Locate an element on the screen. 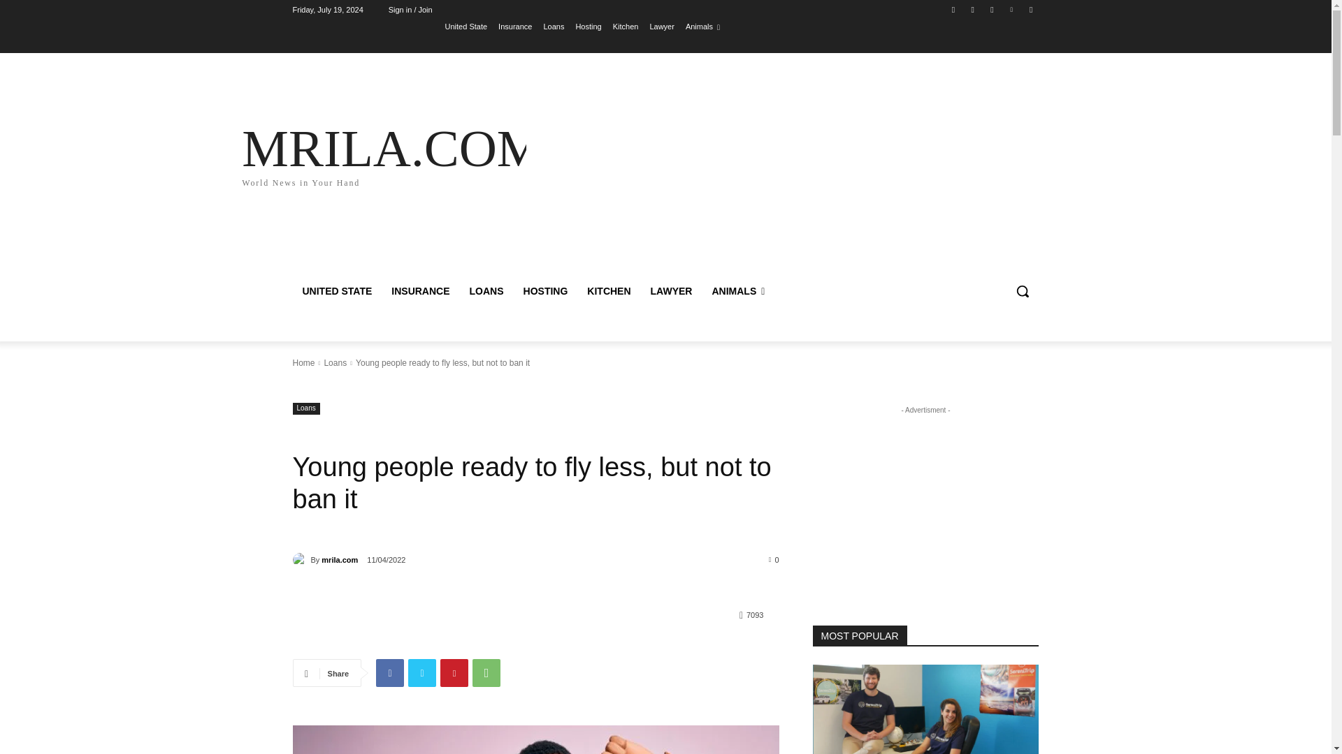 The width and height of the screenshot is (1342, 754). View all posts in Loans is located at coordinates (1012, 9).